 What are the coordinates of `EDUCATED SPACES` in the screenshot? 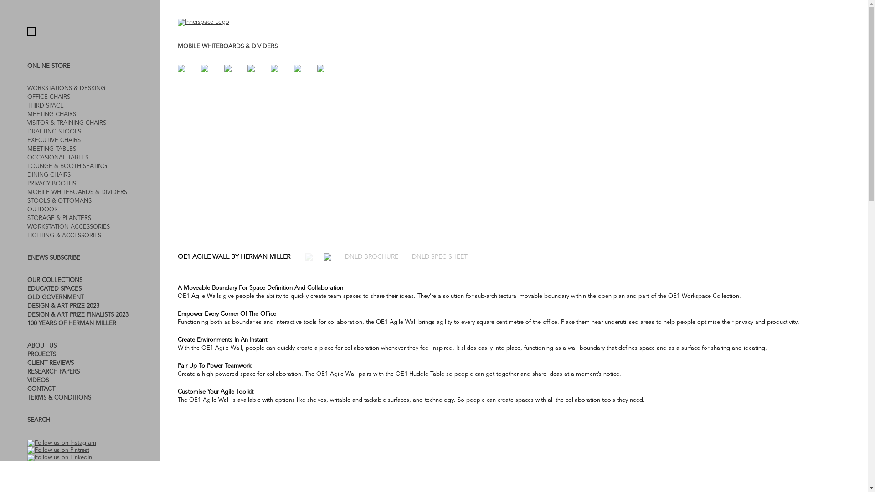 It's located at (55, 289).